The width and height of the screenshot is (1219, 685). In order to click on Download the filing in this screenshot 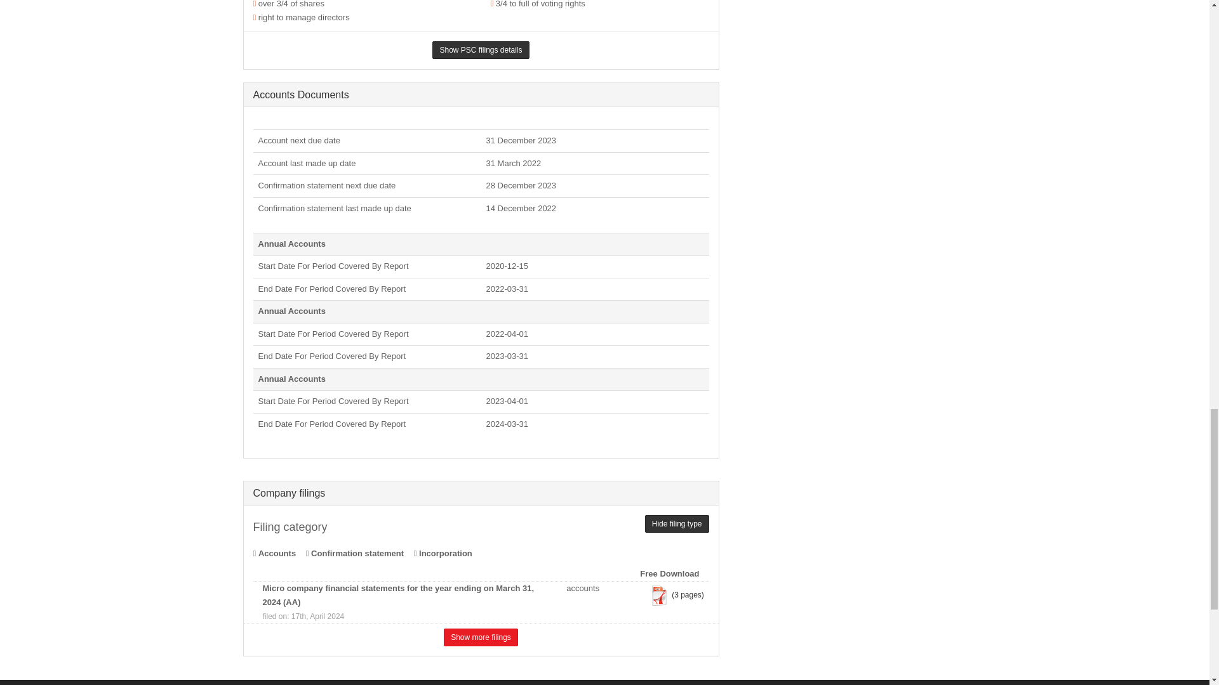, I will do `click(659, 595)`.